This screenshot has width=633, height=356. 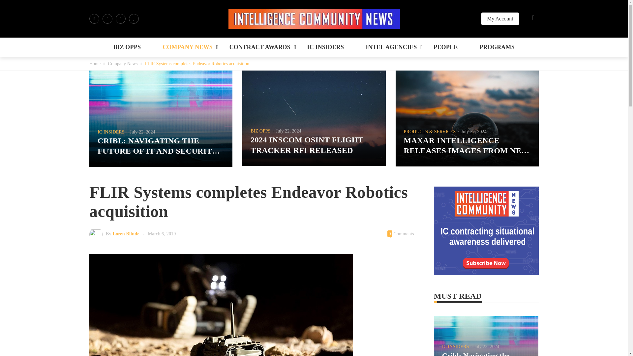 I want to click on BIZ OPPS, so click(x=127, y=47).